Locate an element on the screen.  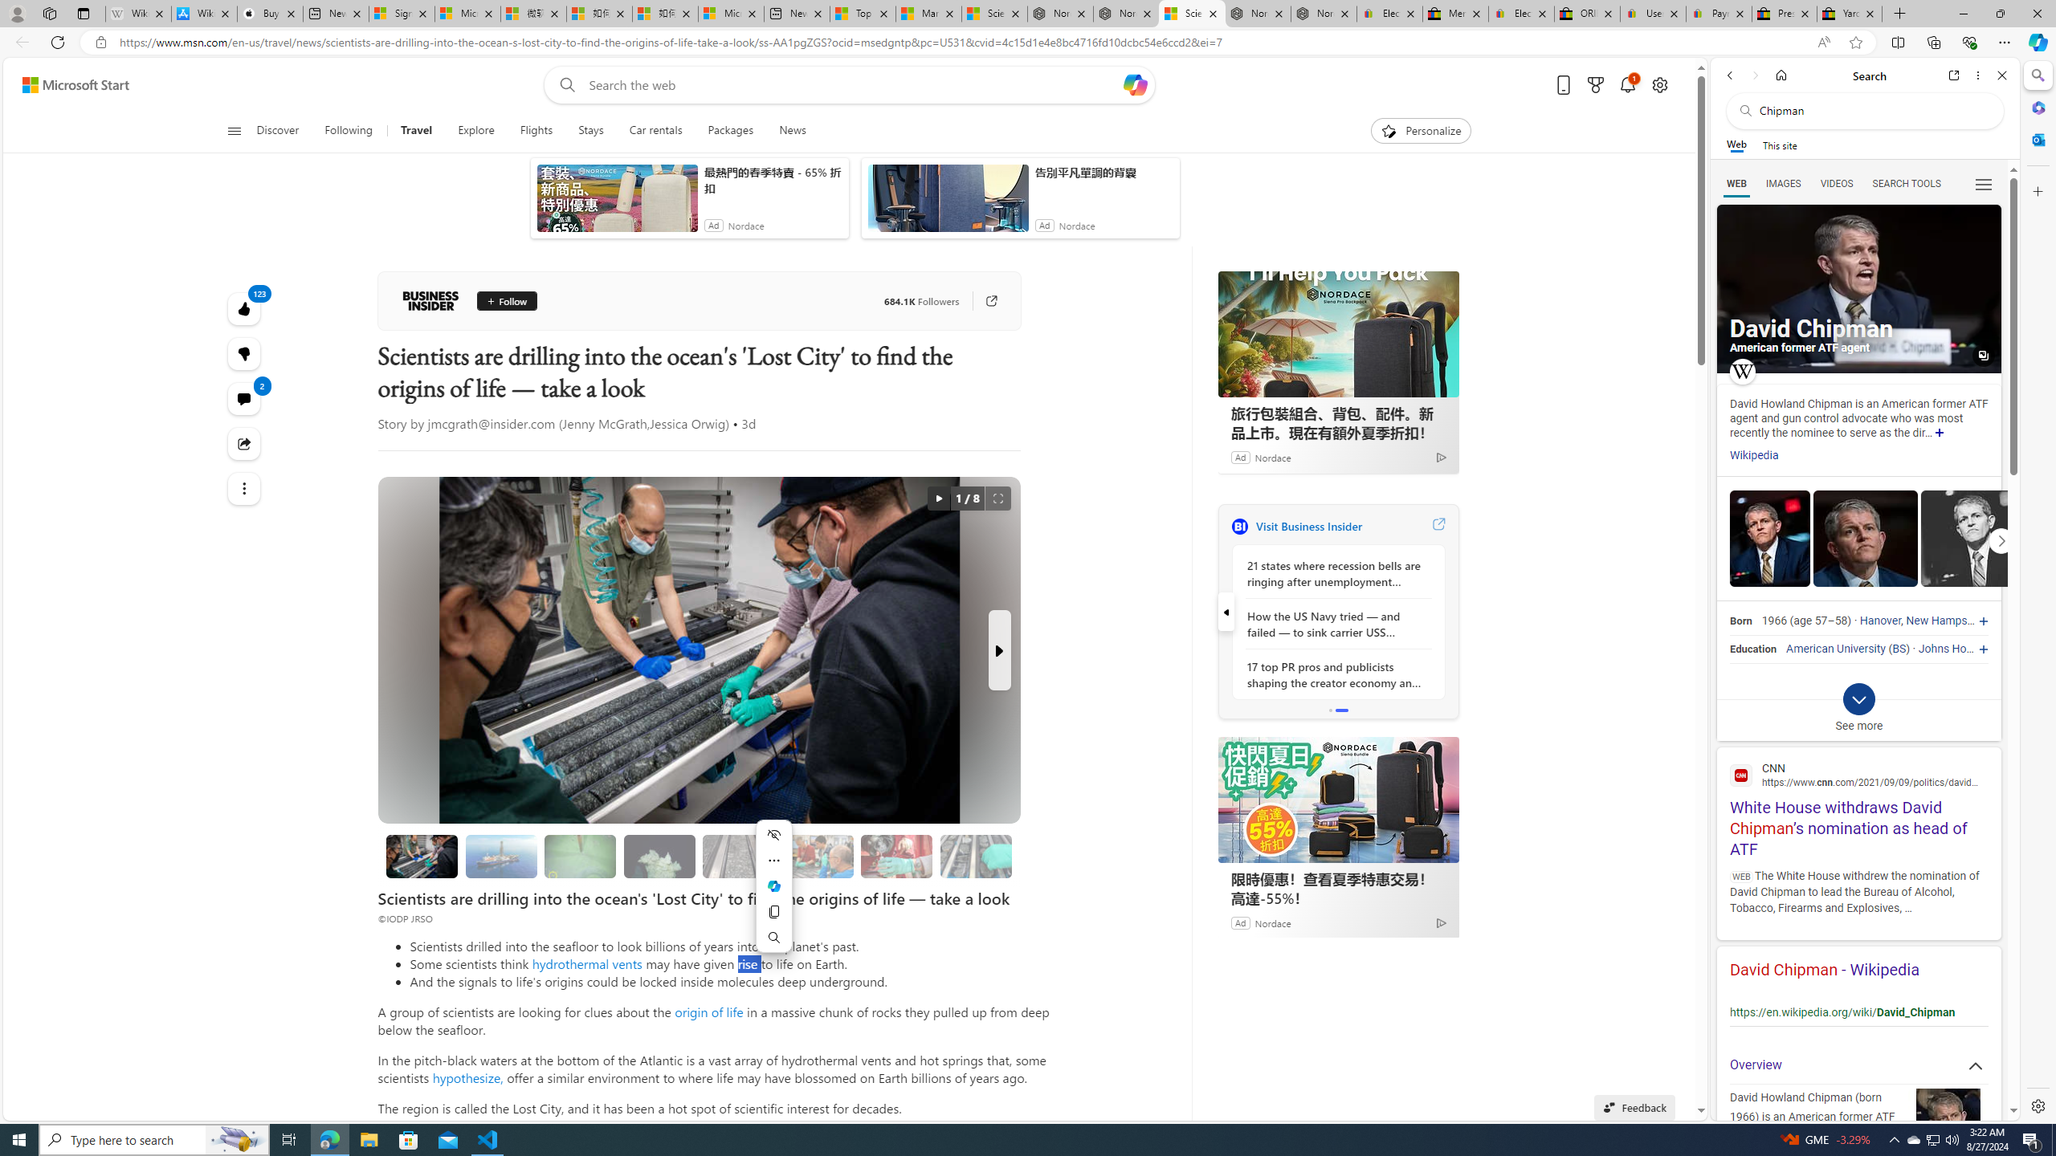
Born is located at coordinates (1740, 621).